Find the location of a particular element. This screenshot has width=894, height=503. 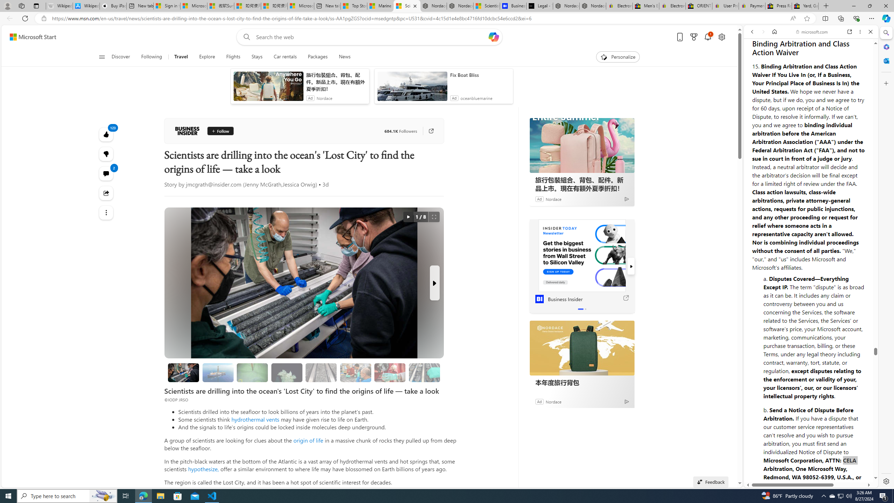

Address and search bar is located at coordinates (418, 19).